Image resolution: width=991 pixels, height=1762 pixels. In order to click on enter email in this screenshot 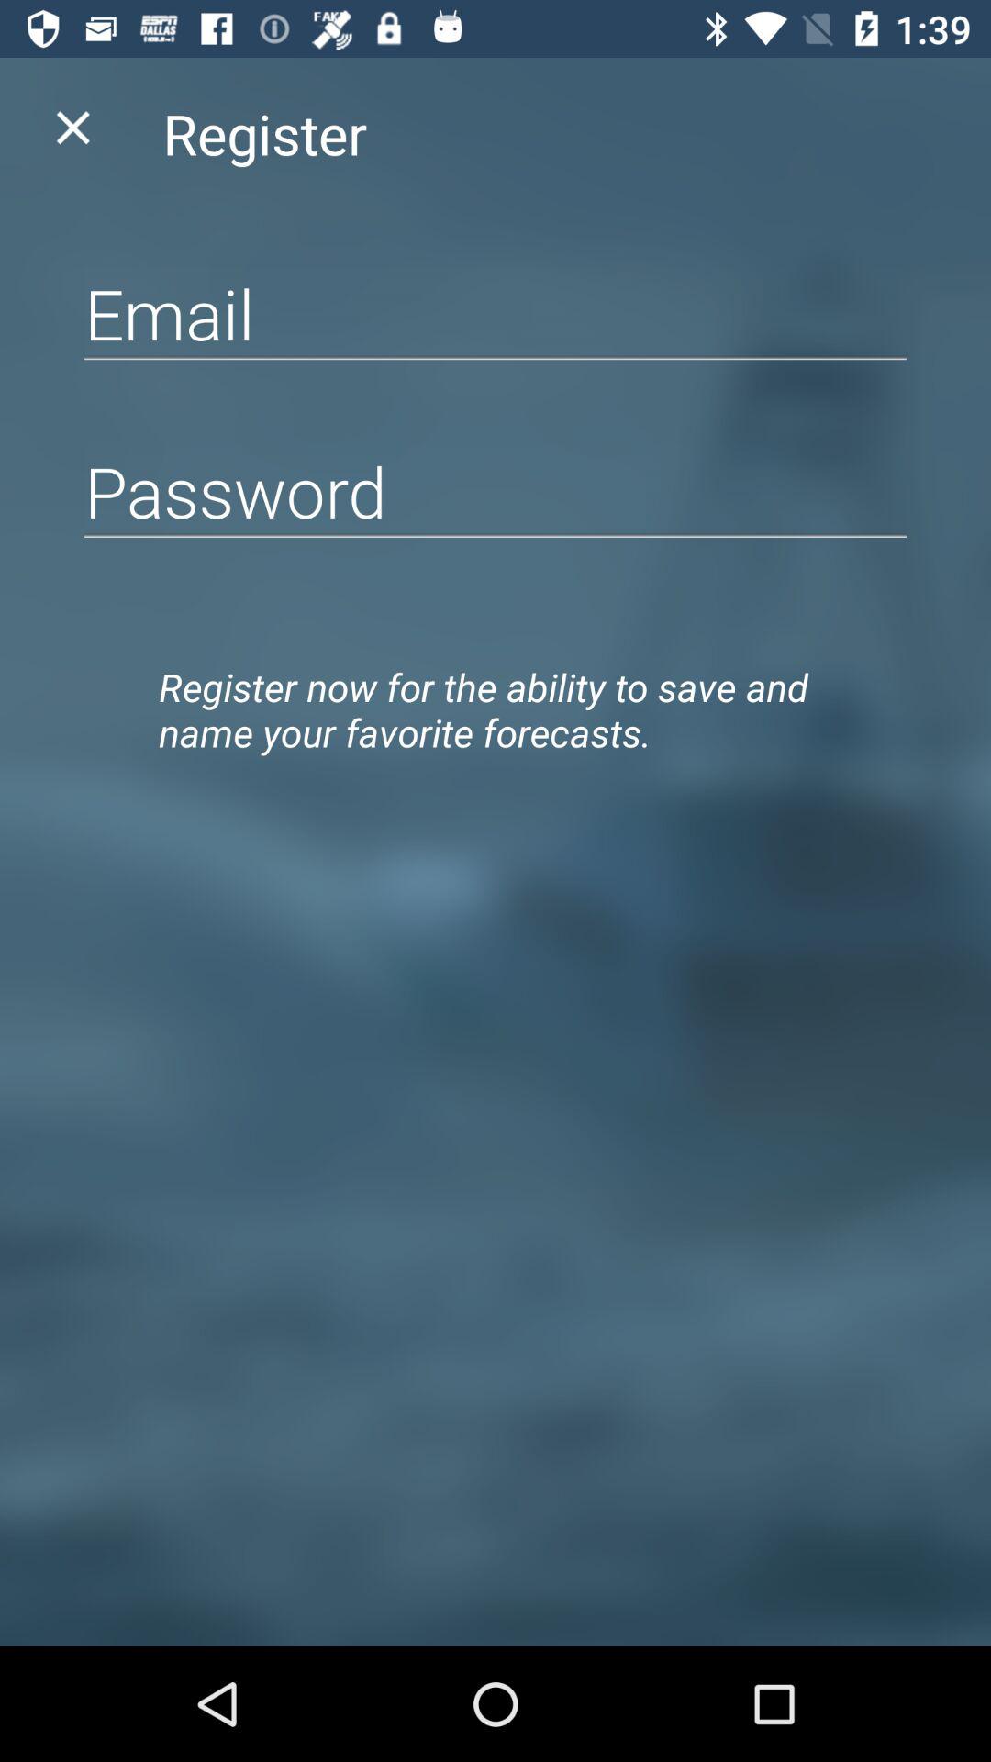, I will do `click(495, 314)`.